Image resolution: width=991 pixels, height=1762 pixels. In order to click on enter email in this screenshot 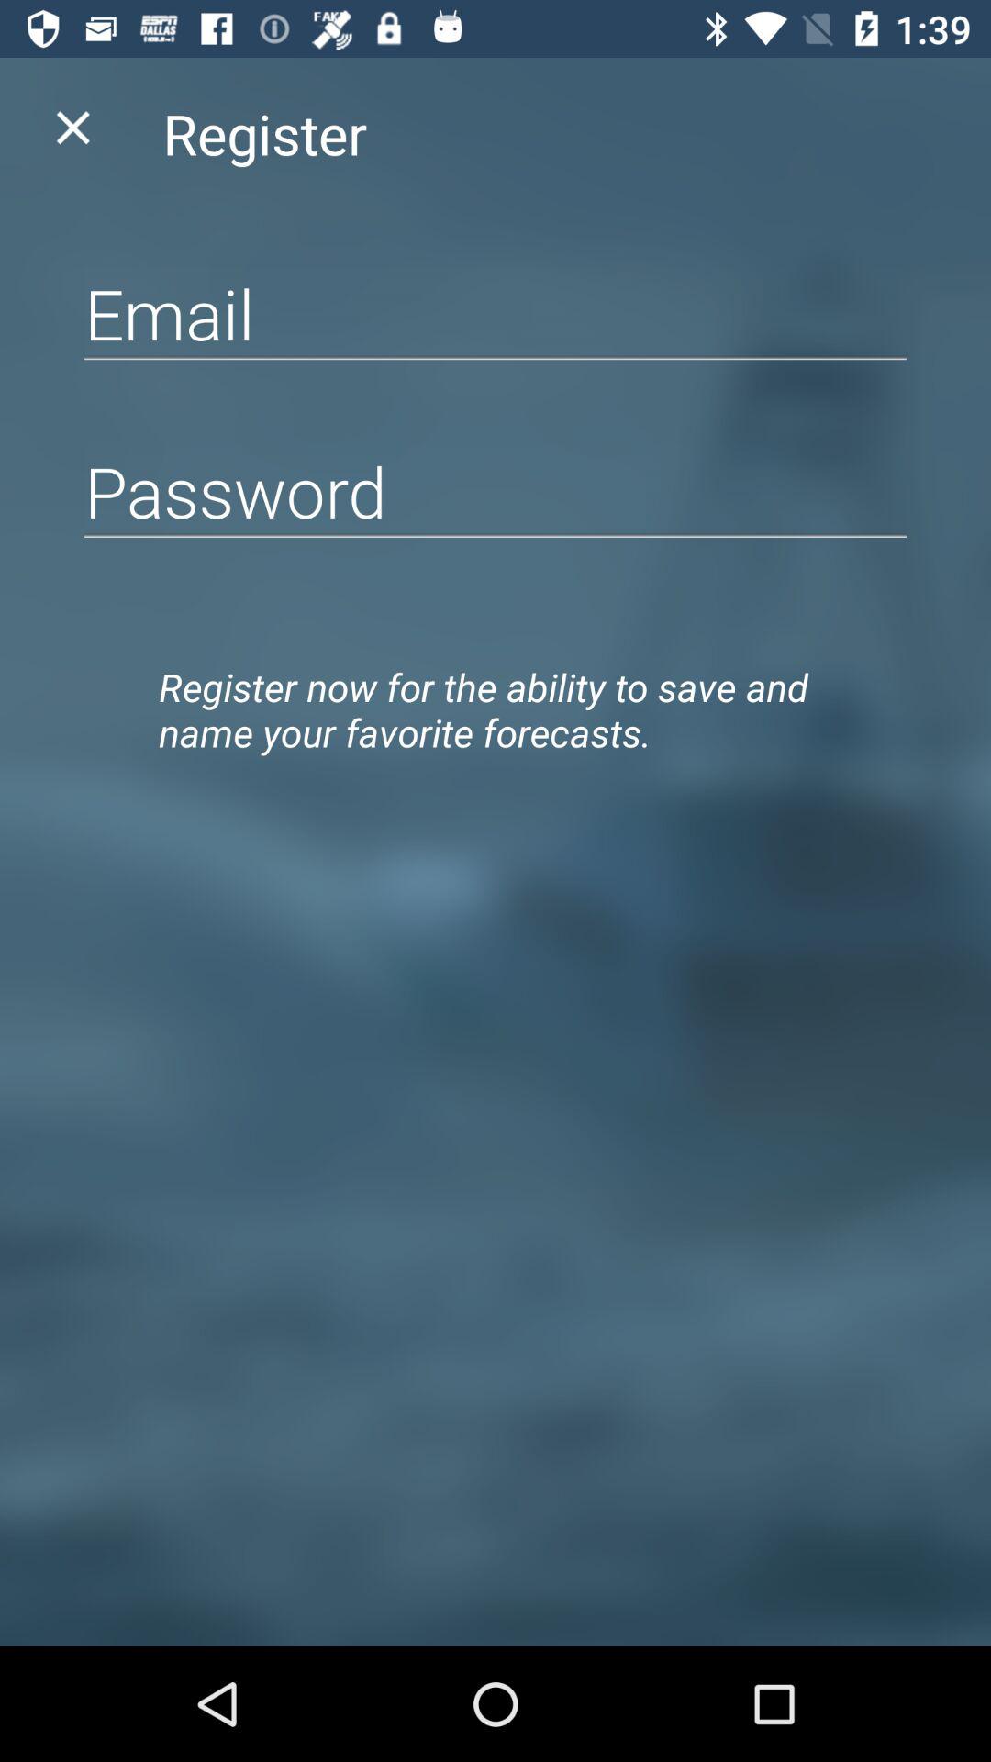, I will do `click(495, 314)`.